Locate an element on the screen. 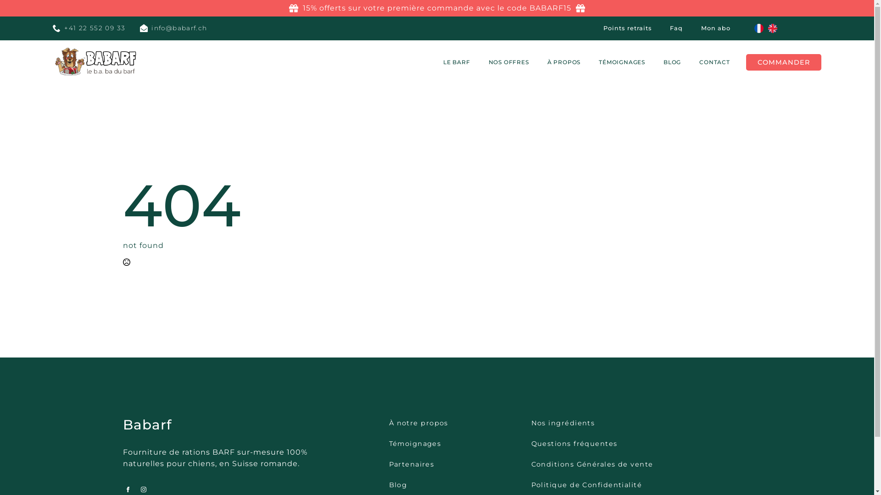 This screenshot has height=495, width=881. CONTACT is located at coordinates (715, 62).